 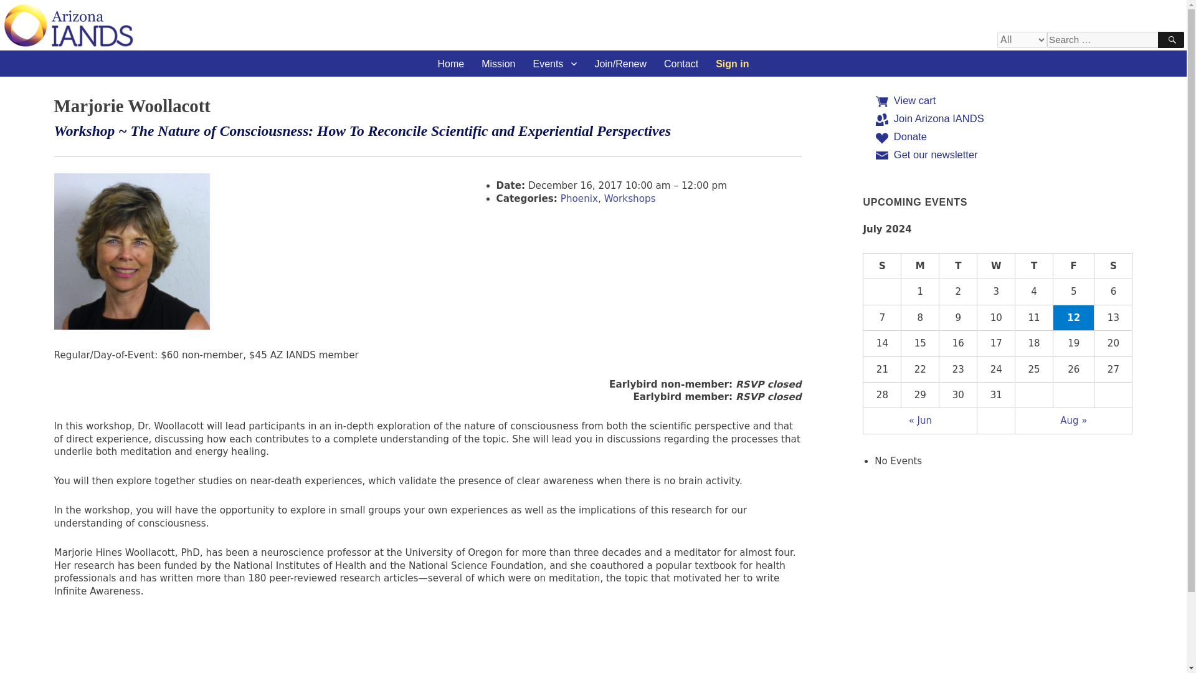 What do you see at coordinates (681, 64) in the screenshot?
I see `Contact` at bounding box center [681, 64].